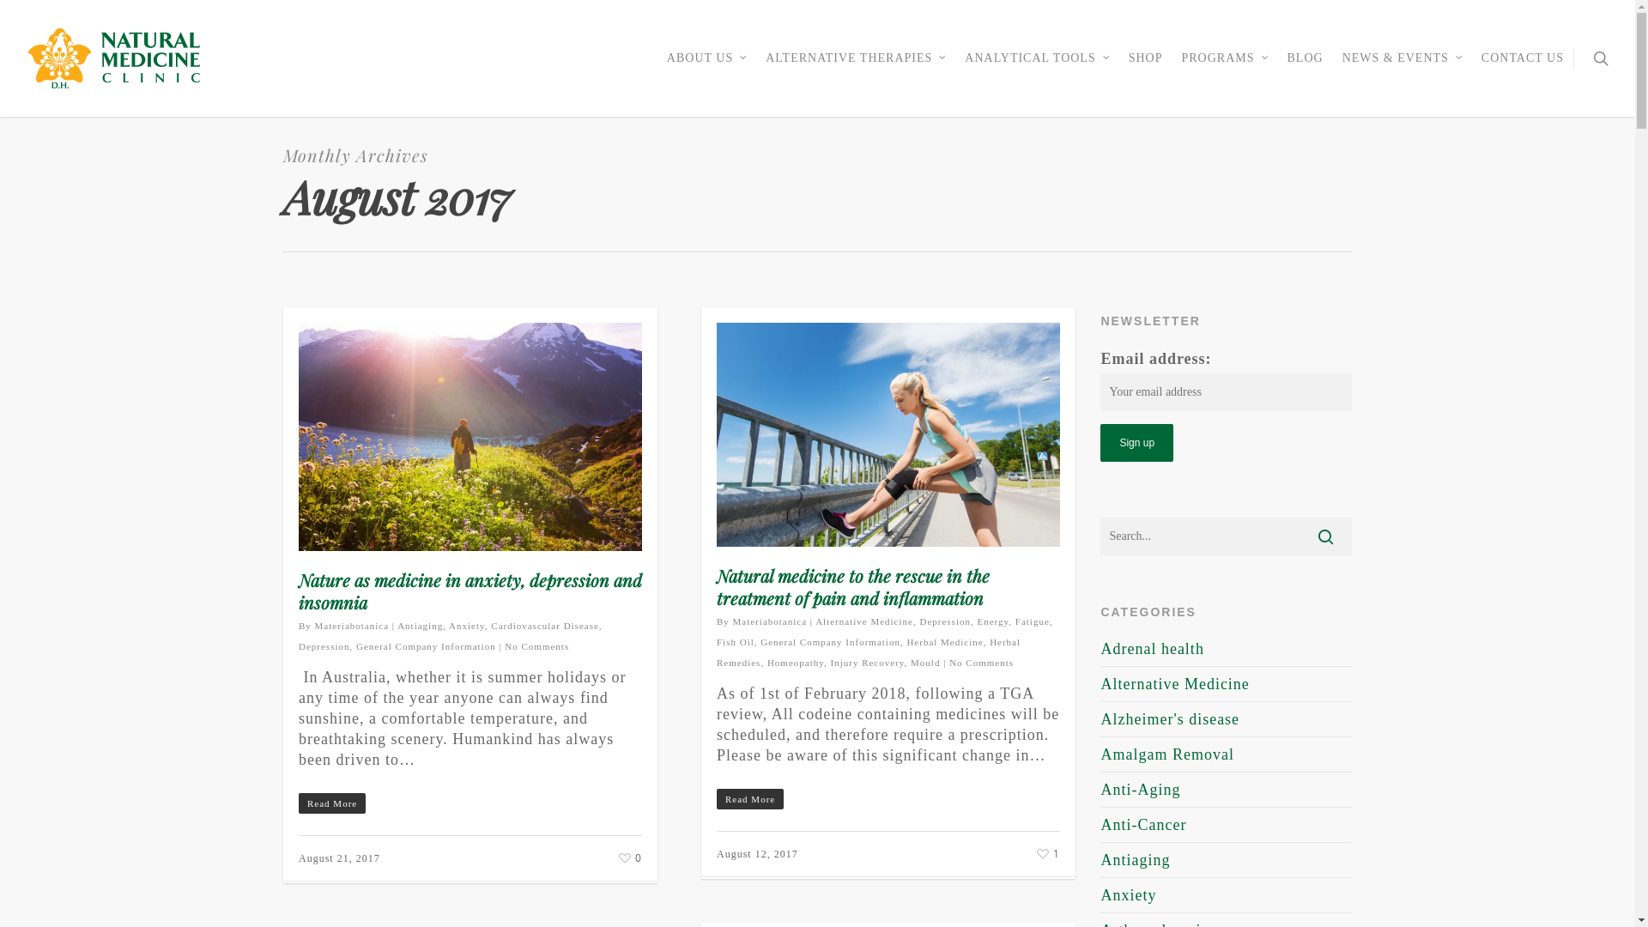  Describe the element at coordinates (1226, 652) in the screenshot. I see `Adrenal health` at that location.